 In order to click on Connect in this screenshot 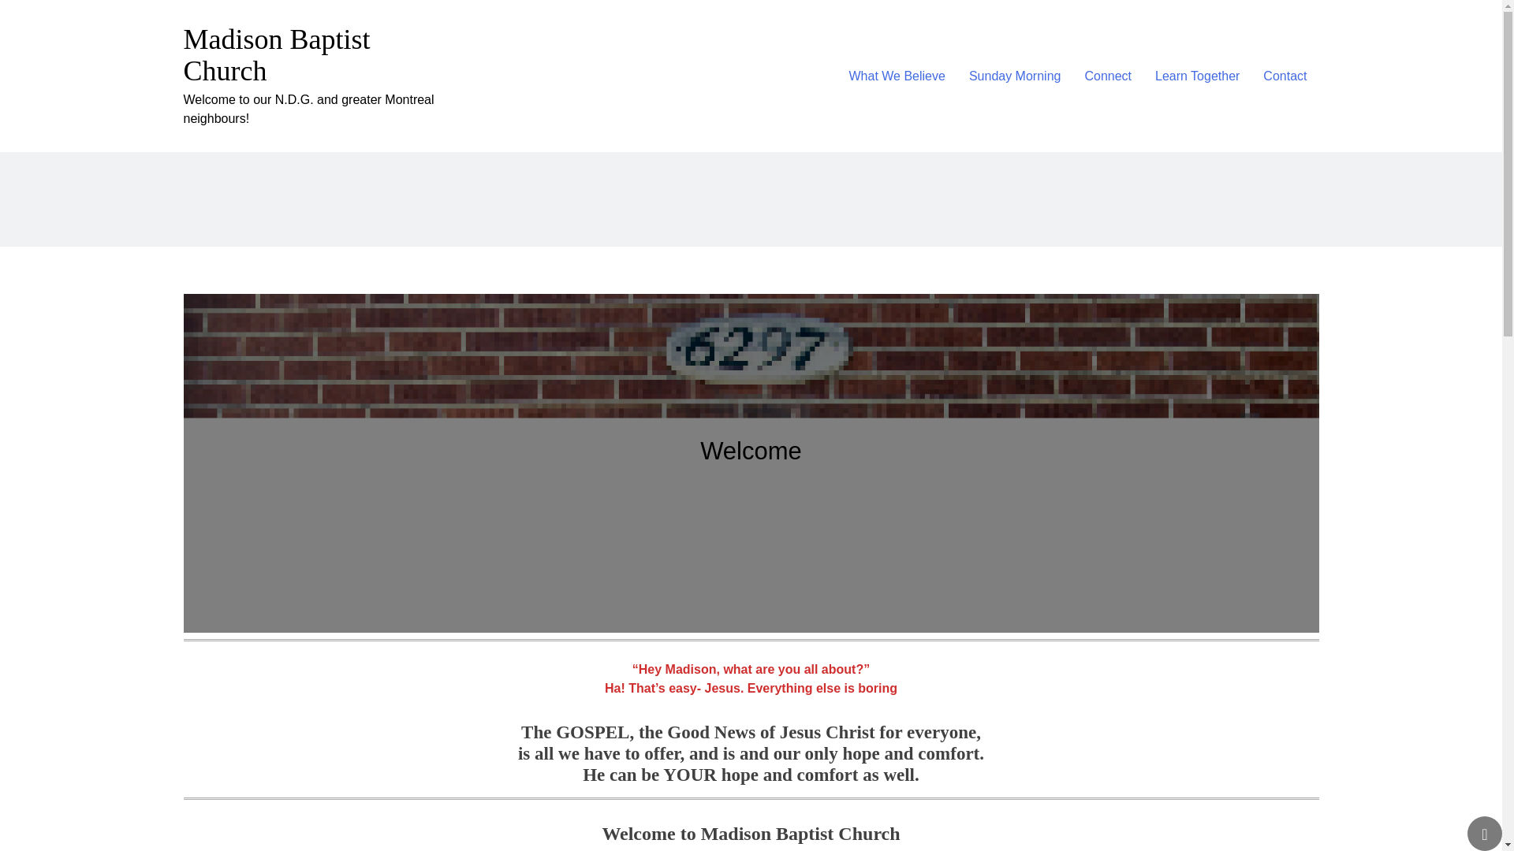, I will do `click(1107, 76)`.